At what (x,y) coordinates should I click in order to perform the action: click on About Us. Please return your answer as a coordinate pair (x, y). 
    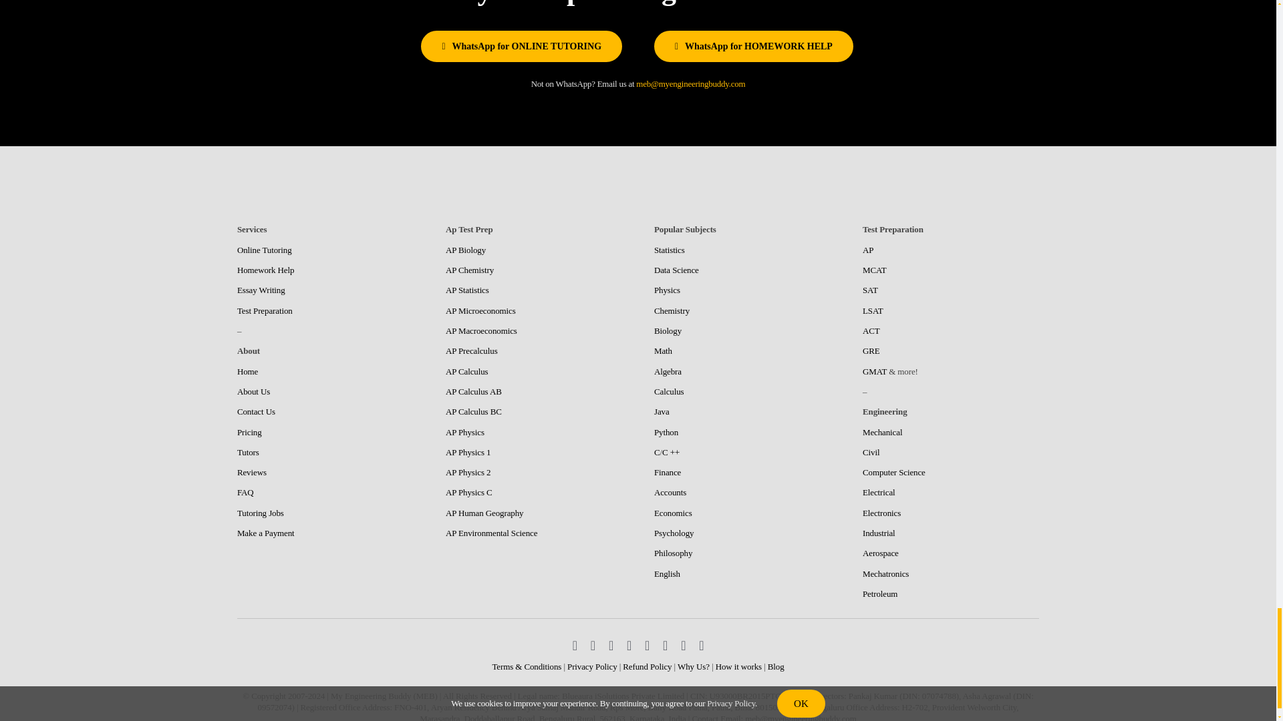
    Looking at the image, I should click on (253, 391).